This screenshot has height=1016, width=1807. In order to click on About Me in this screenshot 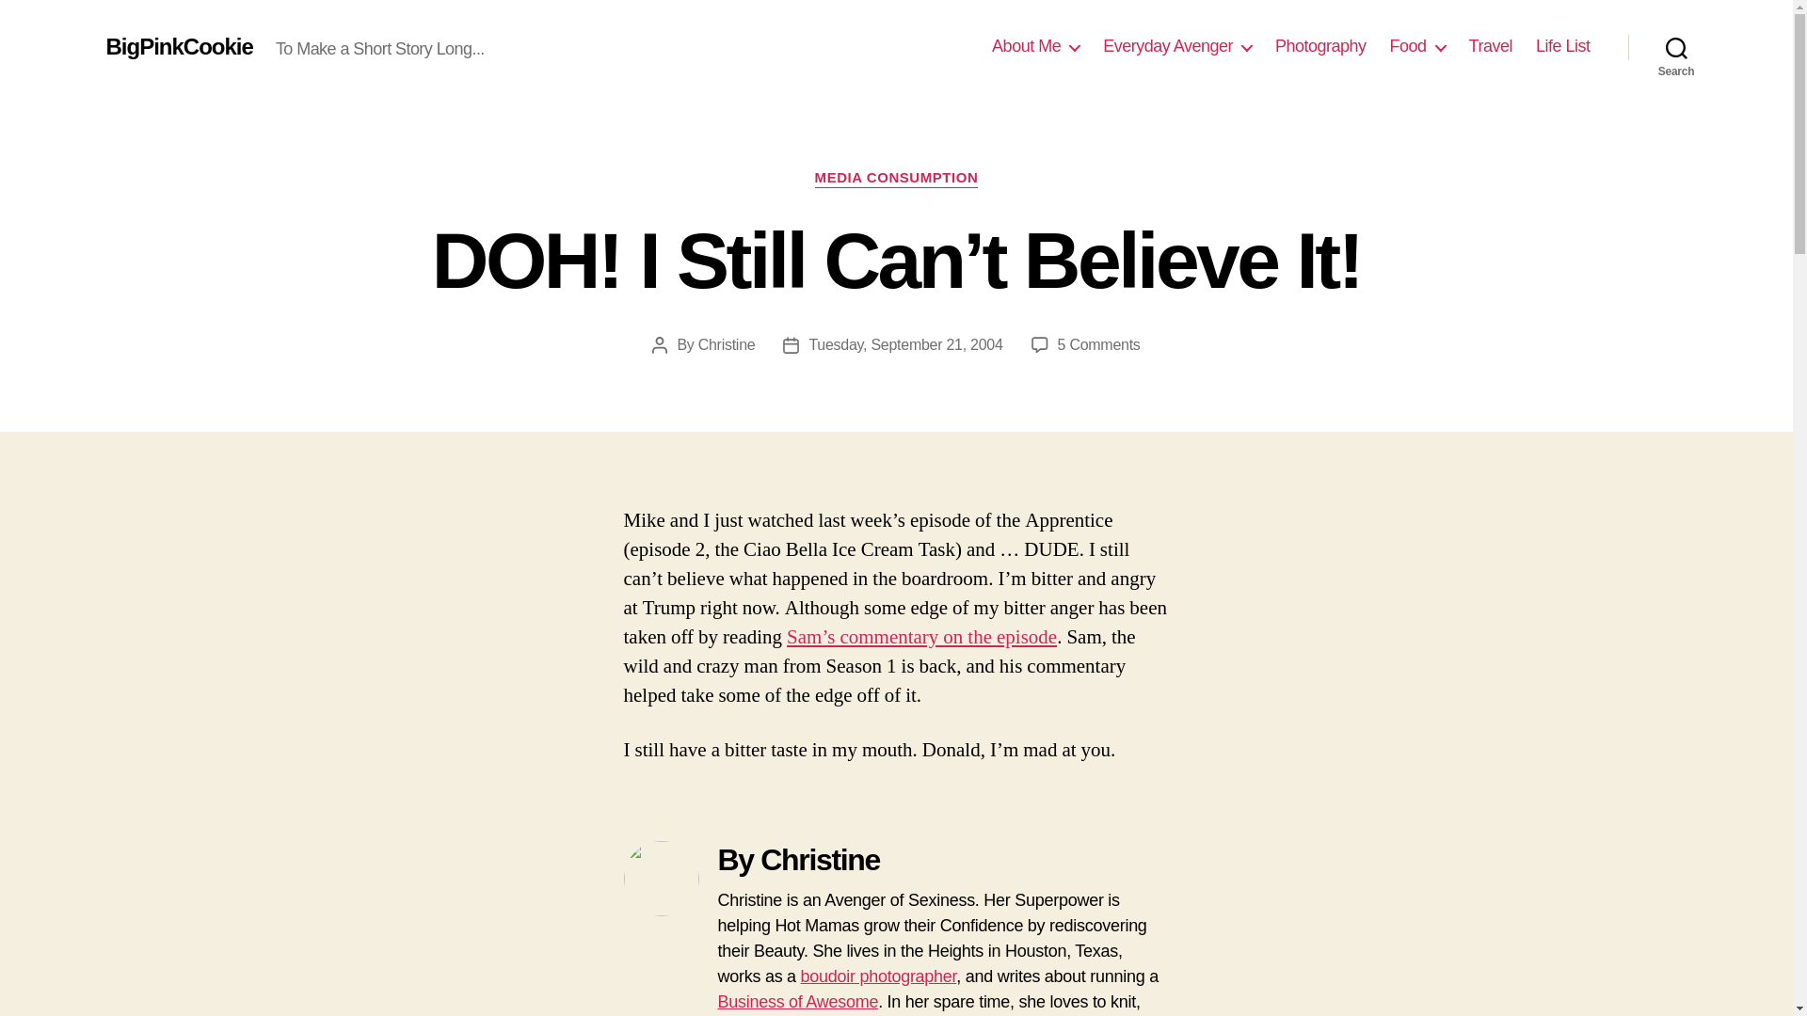, I will do `click(1035, 46)`.